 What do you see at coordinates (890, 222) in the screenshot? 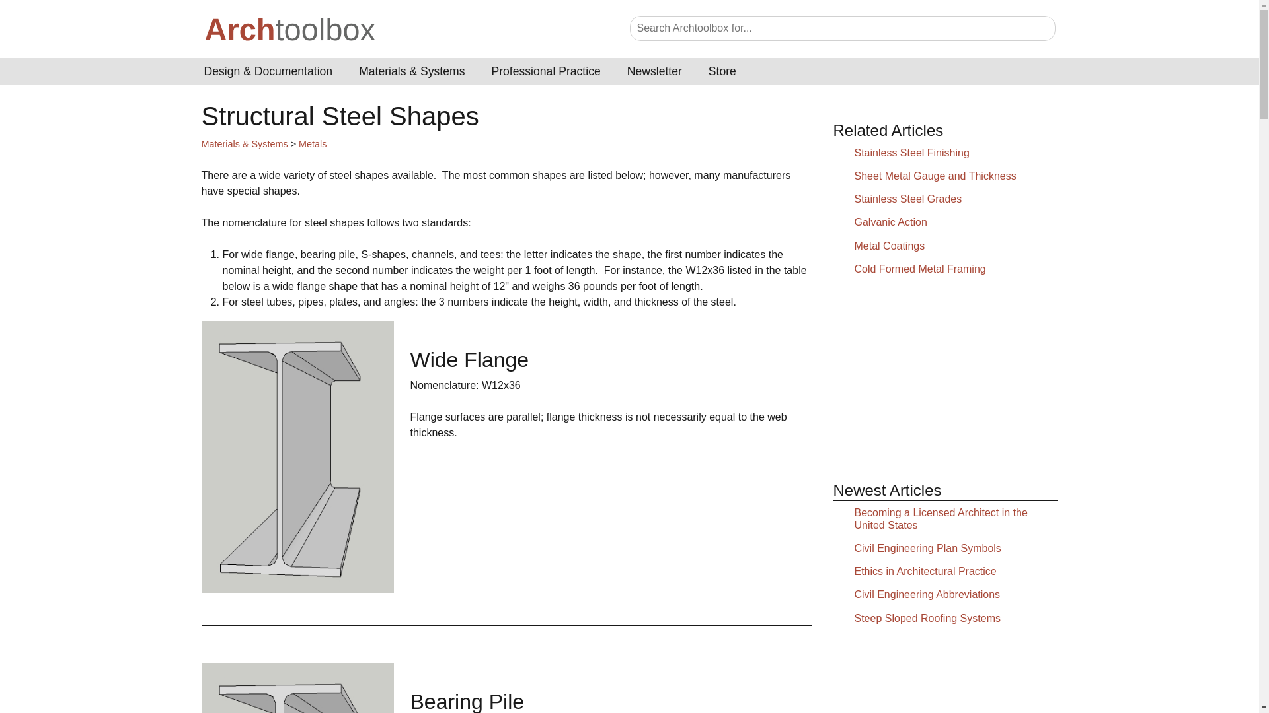
I see `Galvanic Action` at bounding box center [890, 222].